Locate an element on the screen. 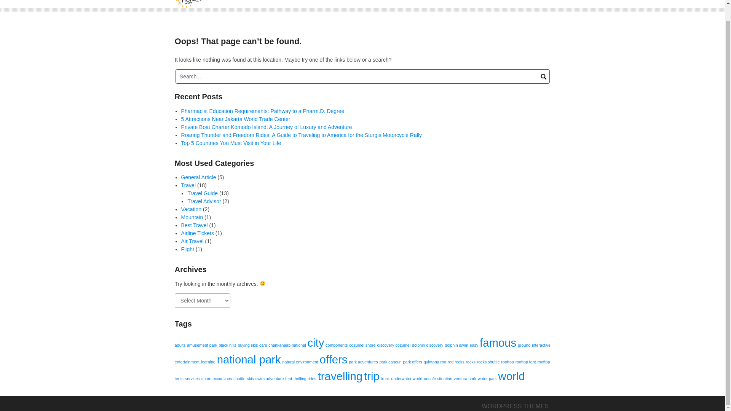  Travel is located at coordinates (188, 185).